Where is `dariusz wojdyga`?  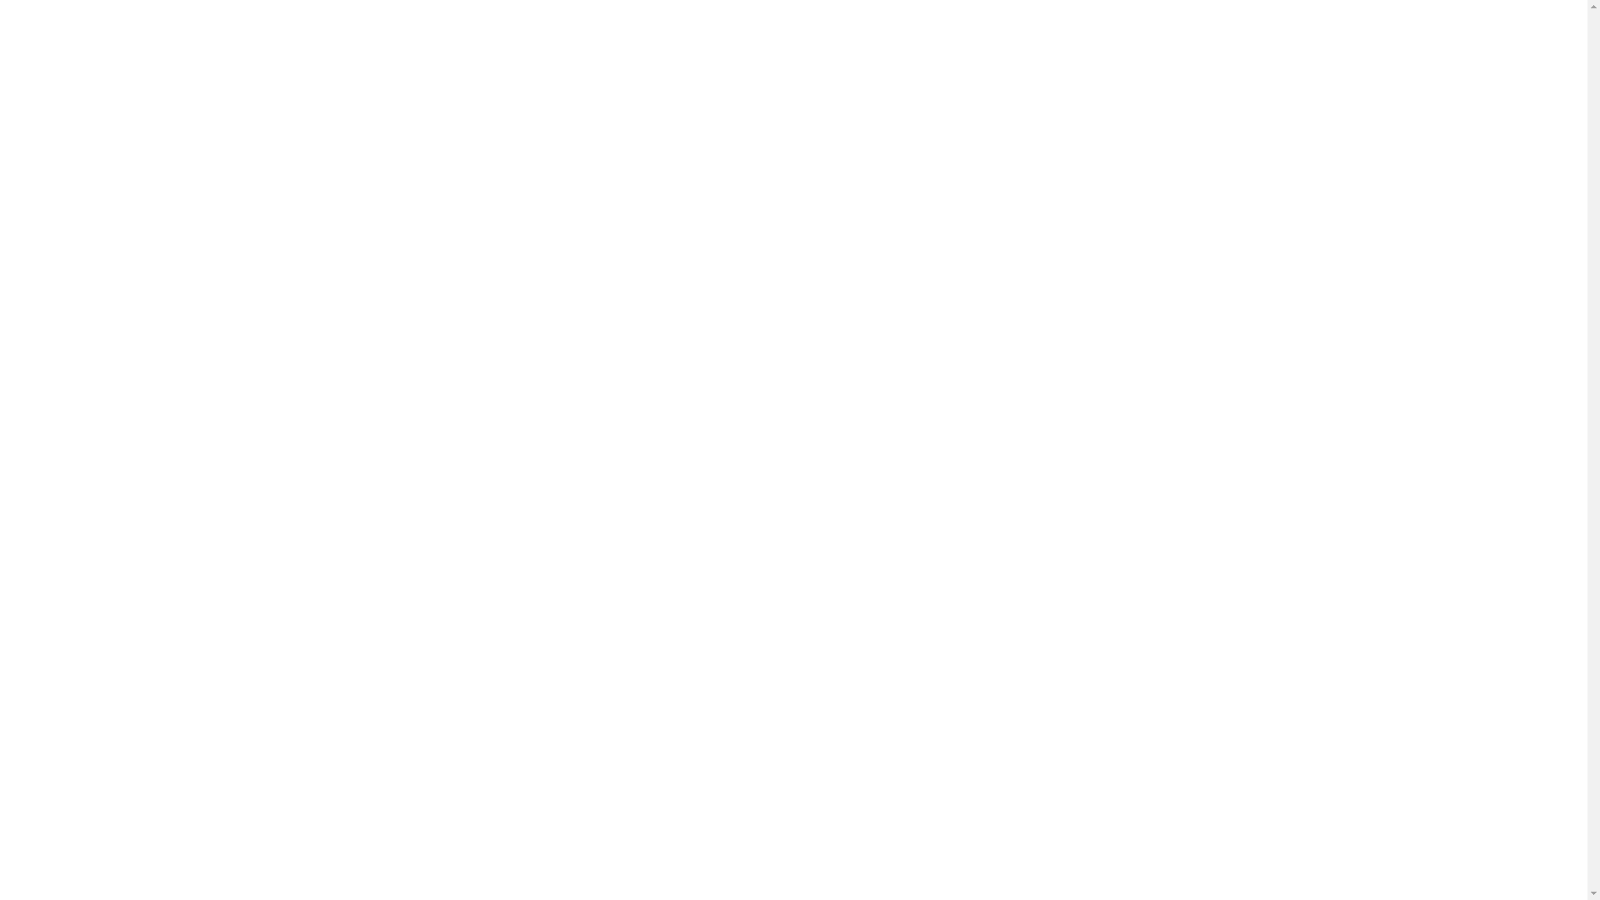
dariusz wojdyga is located at coordinates (794, 363).